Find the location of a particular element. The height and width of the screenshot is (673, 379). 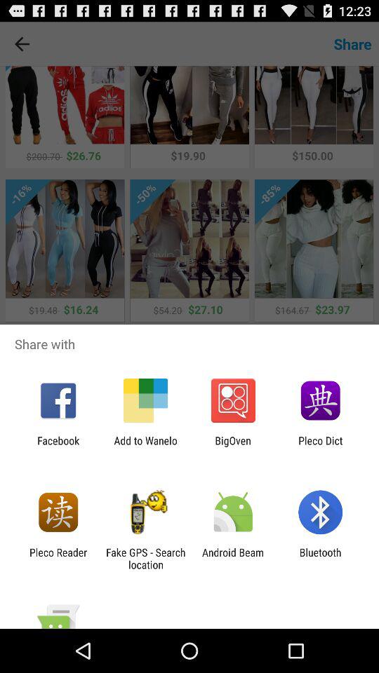

tap the pleco dict item is located at coordinates (320, 447).